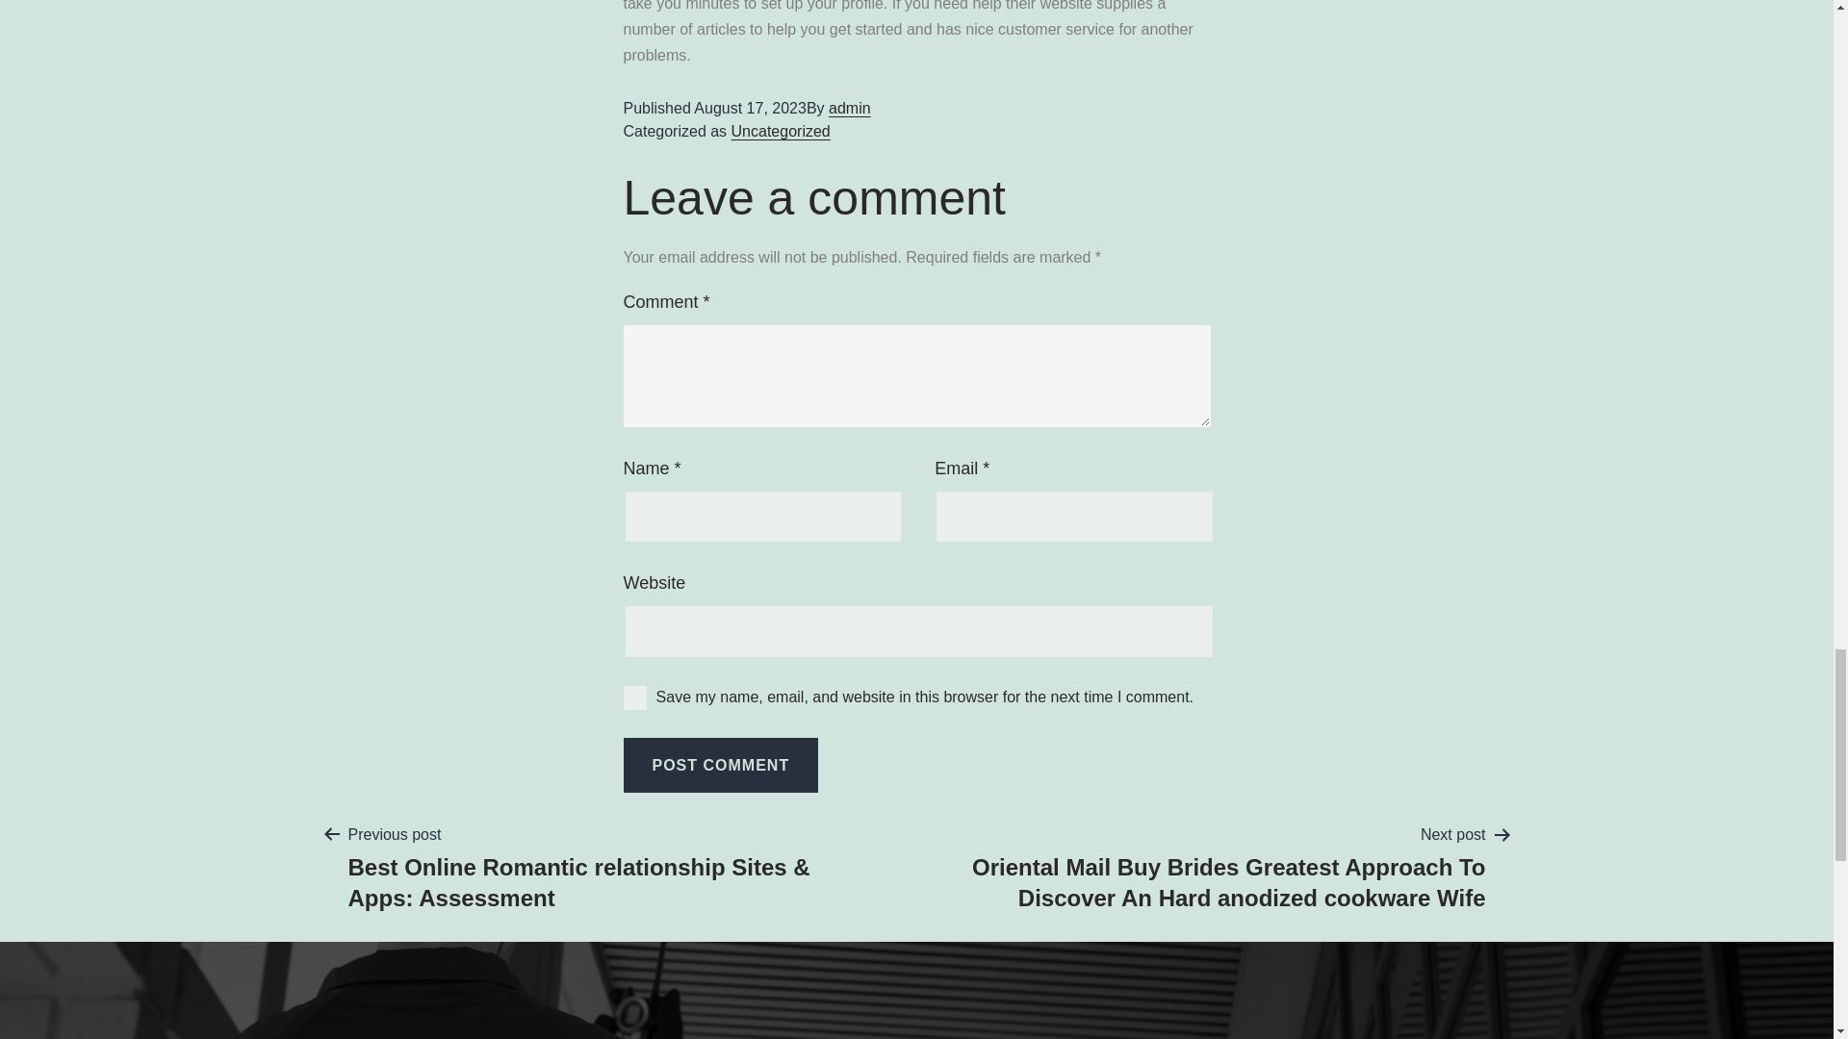  Describe the element at coordinates (635, 697) in the screenshot. I see `yes` at that location.